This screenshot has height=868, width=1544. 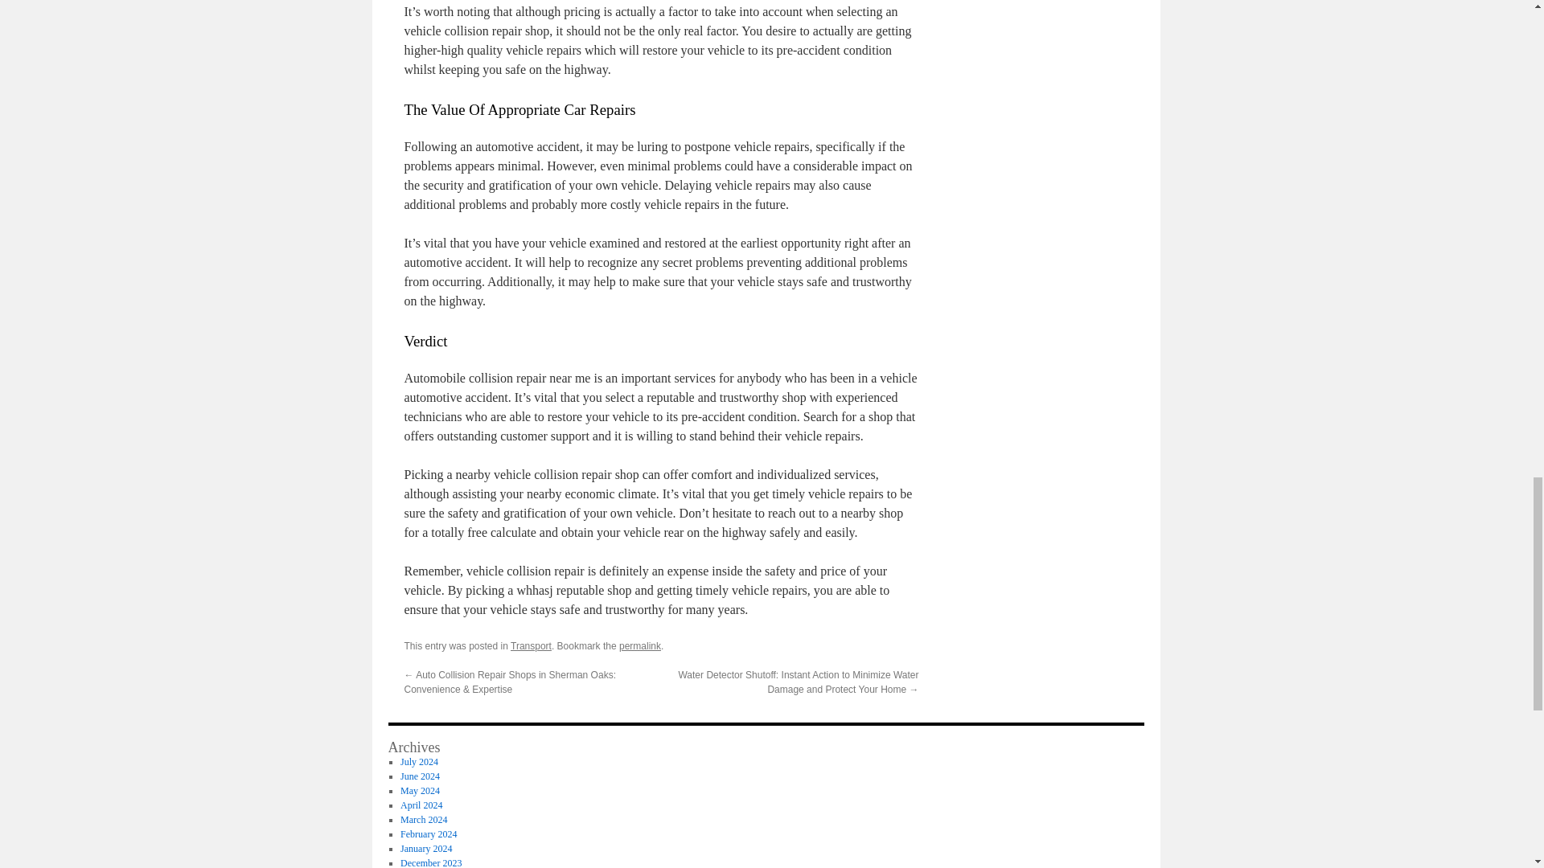 I want to click on January 2024, so click(x=426, y=848).